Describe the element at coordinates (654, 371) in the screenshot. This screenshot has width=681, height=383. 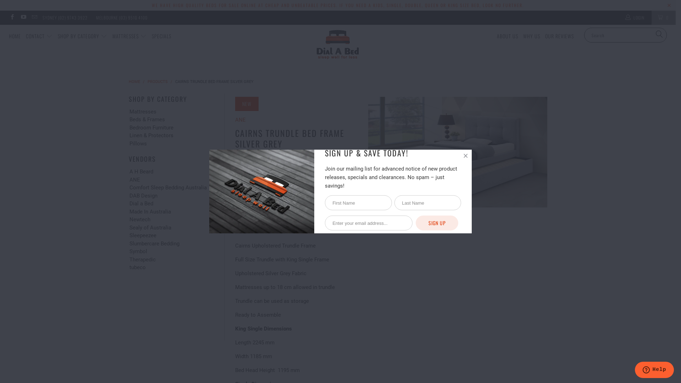
I see `Opens a widget where you can chat to one of our agents` at that location.